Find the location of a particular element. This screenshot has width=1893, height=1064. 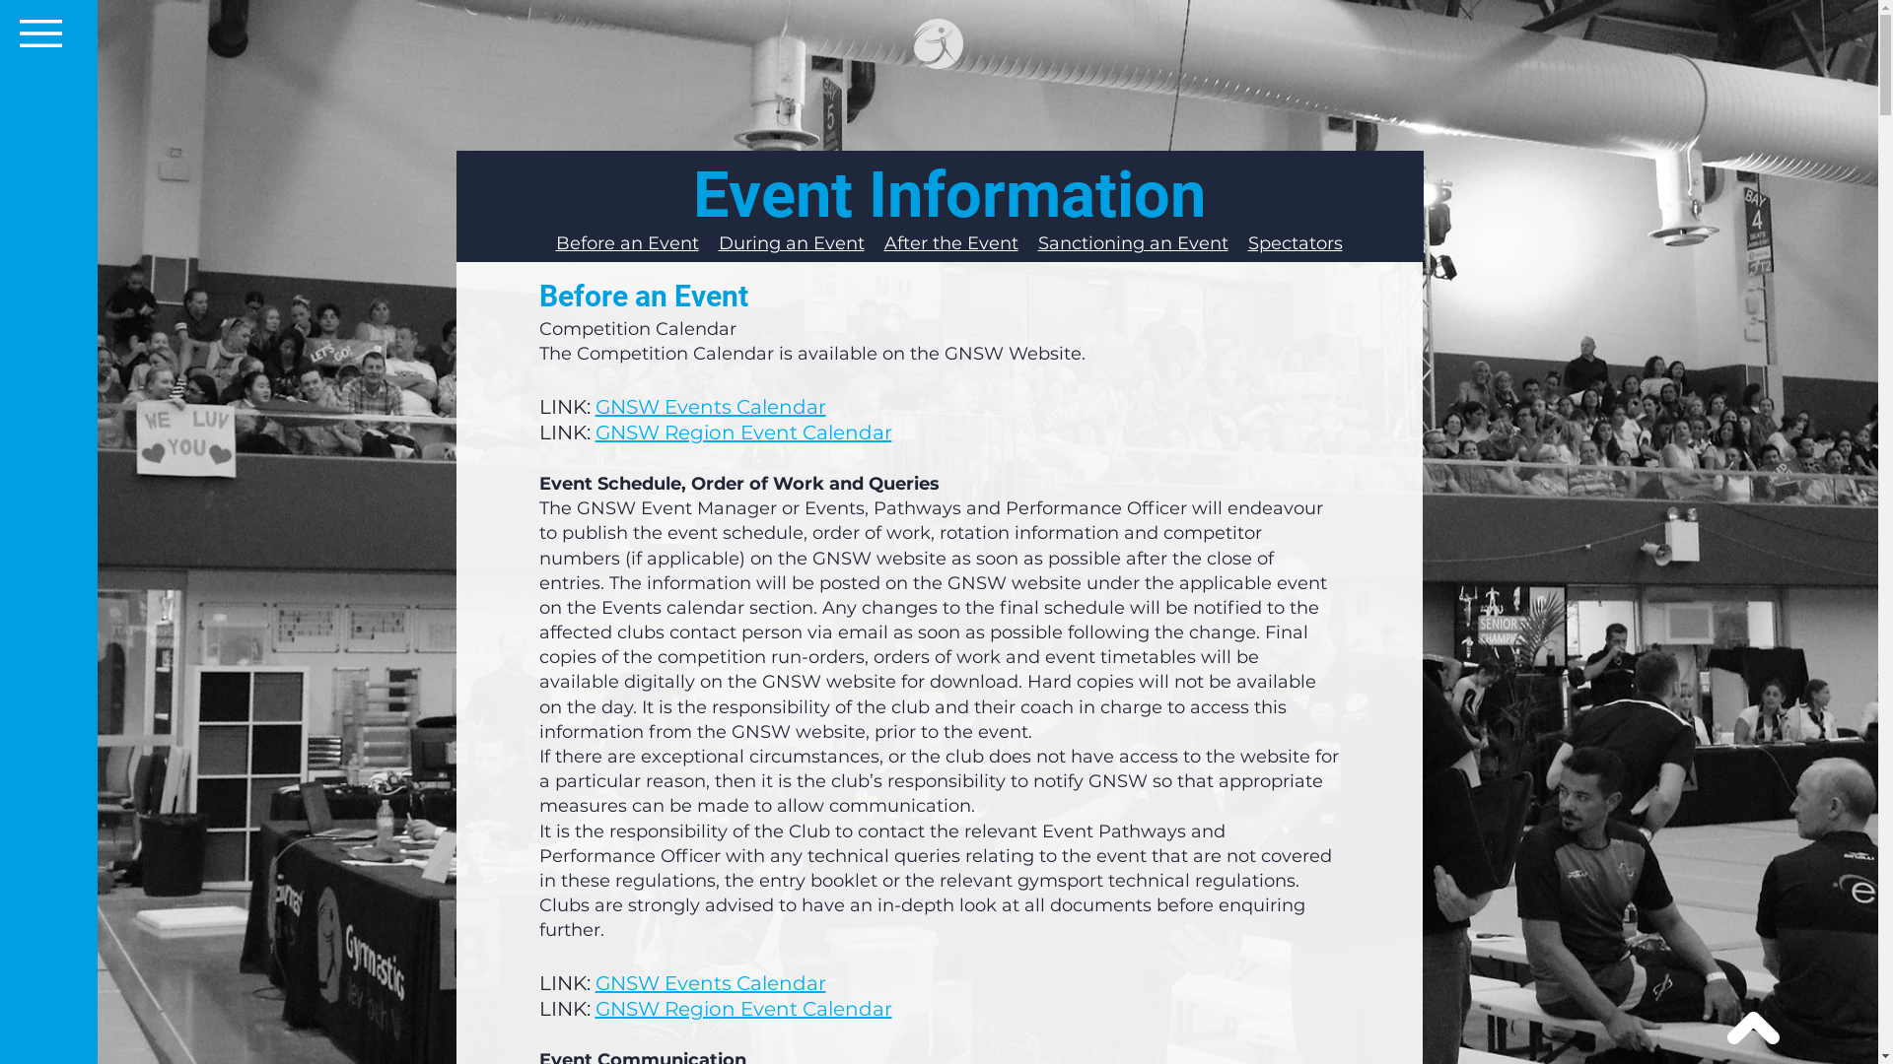

GNSW Region Event Calendar is located at coordinates (743, 1009).